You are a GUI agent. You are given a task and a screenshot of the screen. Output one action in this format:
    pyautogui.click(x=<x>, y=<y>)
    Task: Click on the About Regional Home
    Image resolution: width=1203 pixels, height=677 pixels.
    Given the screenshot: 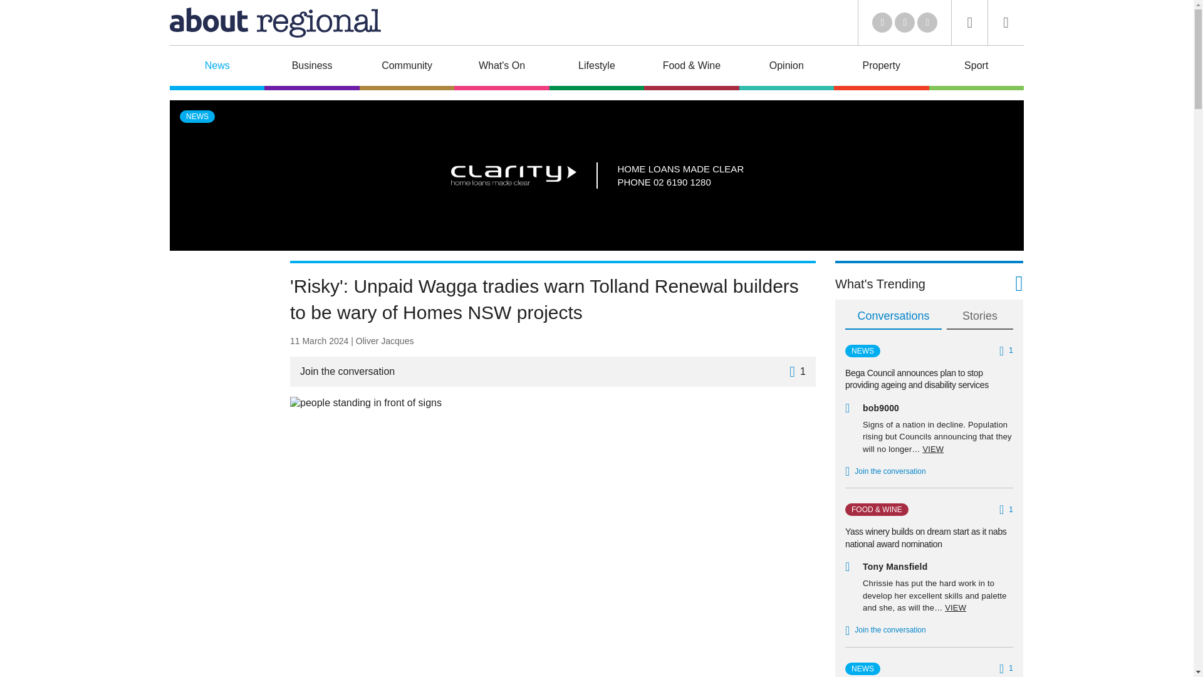 What is the action you would take?
    pyautogui.click(x=275, y=22)
    